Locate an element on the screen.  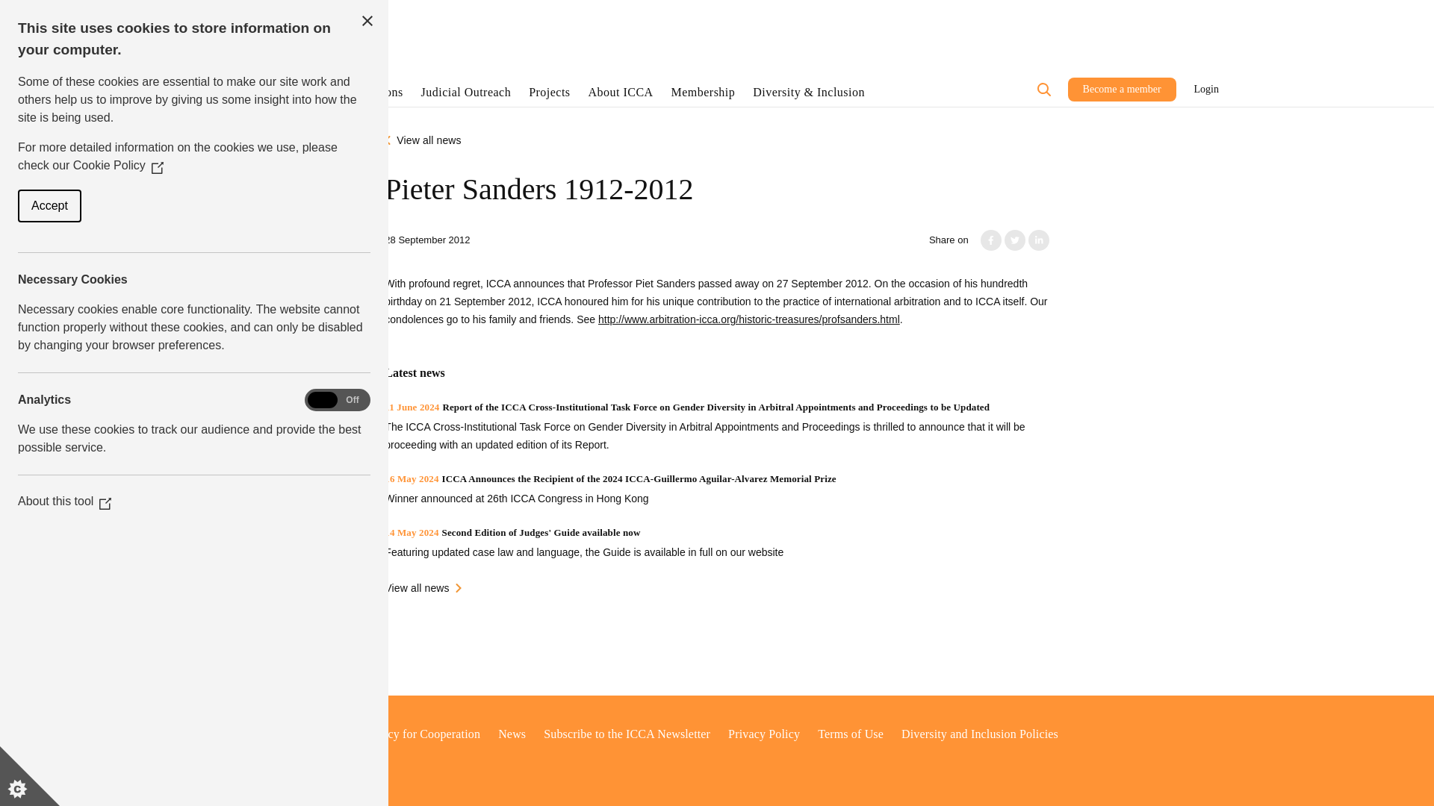
Home is located at coordinates (279, 54).